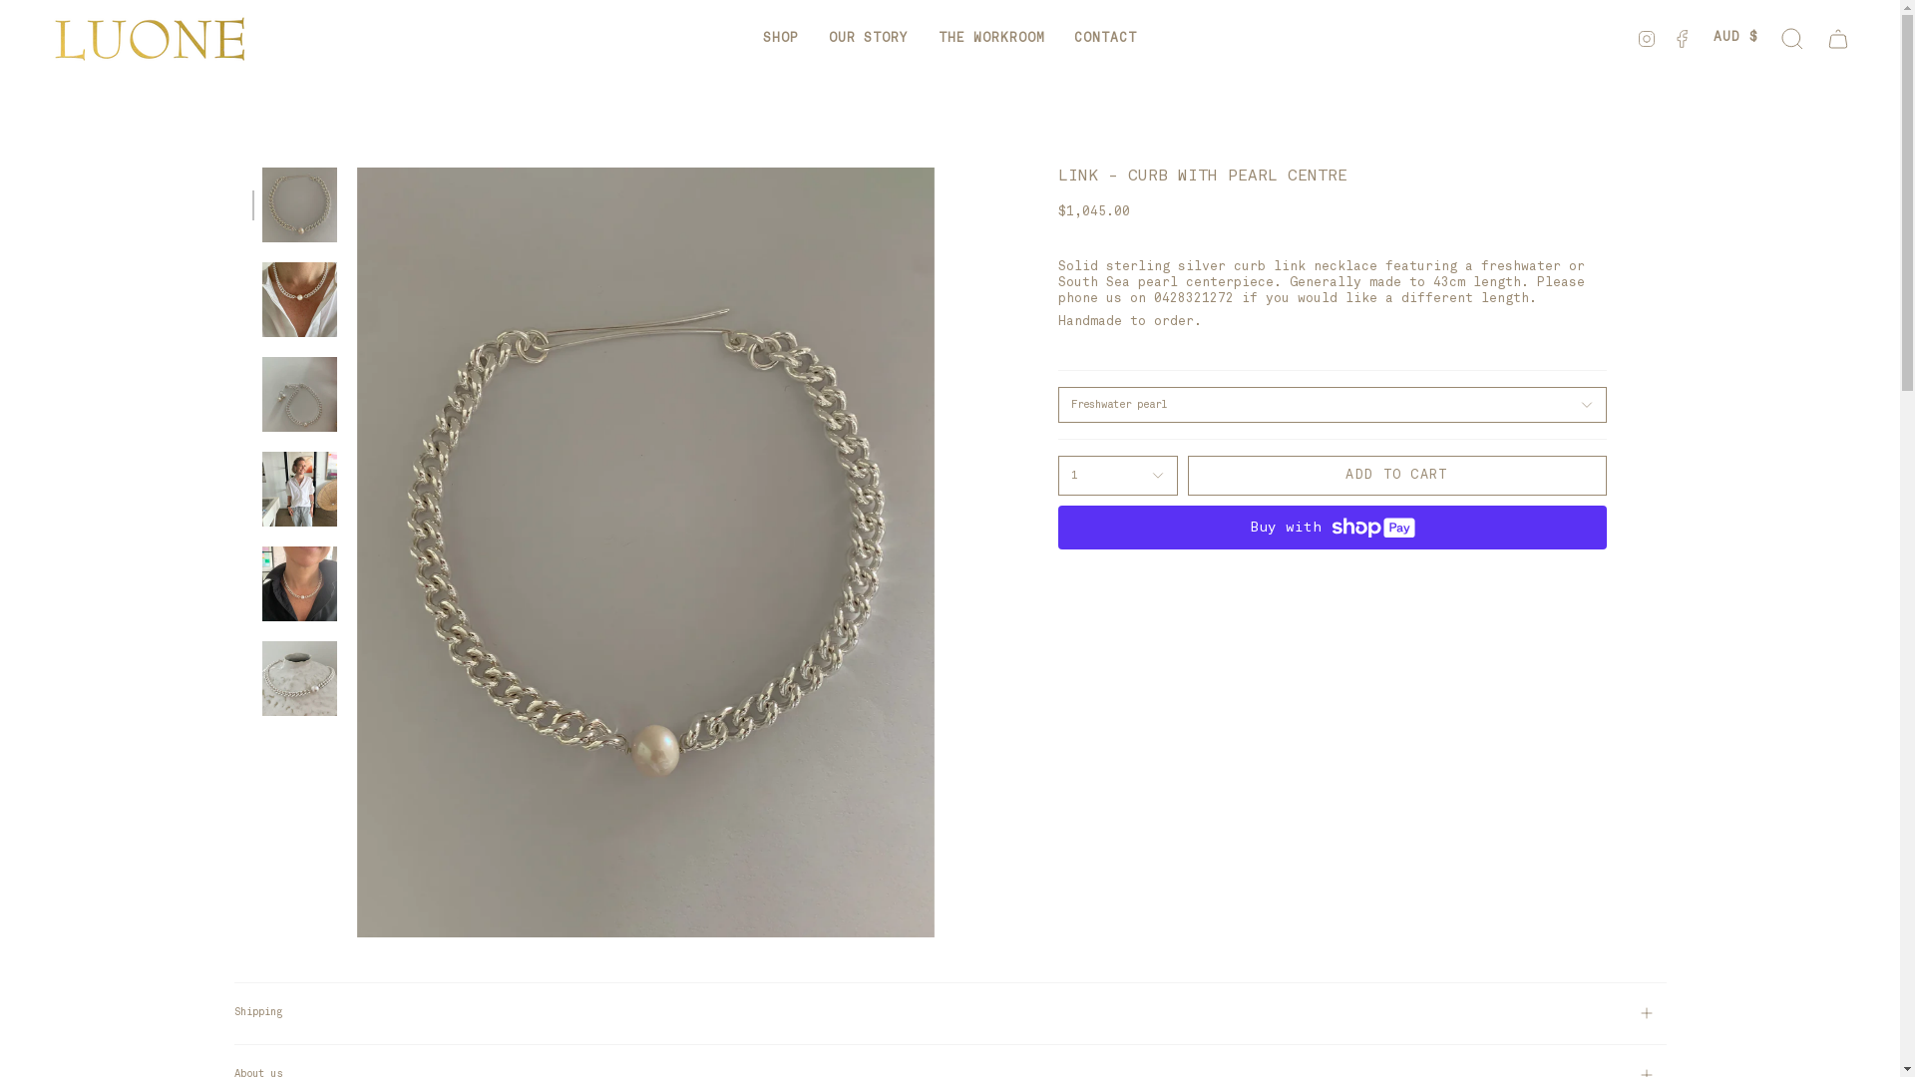  I want to click on CONTACT, so click(1105, 38).